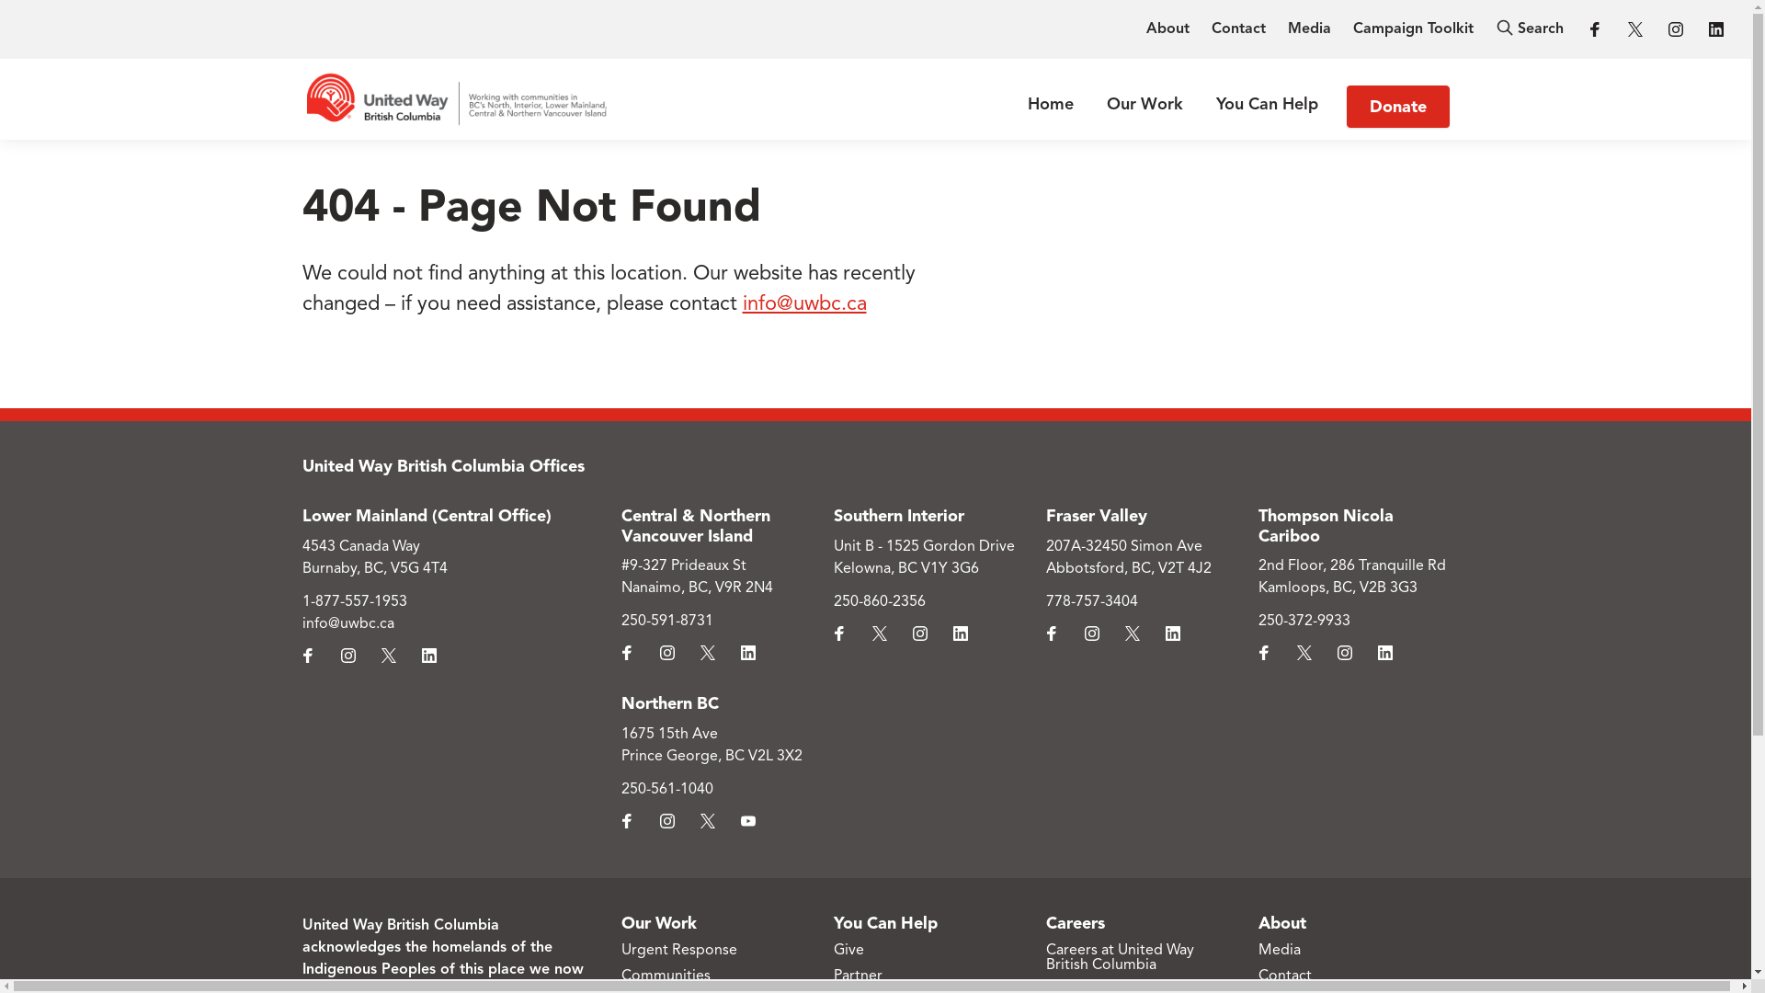 The image size is (1765, 993). What do you see at coordinates (667, 622) in the screenshot?
I see `250-591-8731` at bounding box center [667, 622].